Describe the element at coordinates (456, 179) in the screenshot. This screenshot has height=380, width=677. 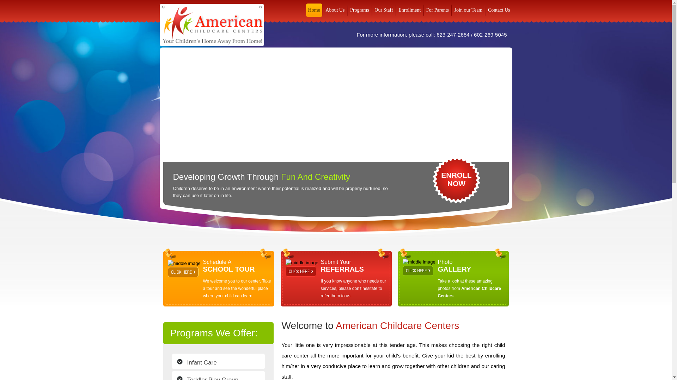
I see `Infant Care` at that location.